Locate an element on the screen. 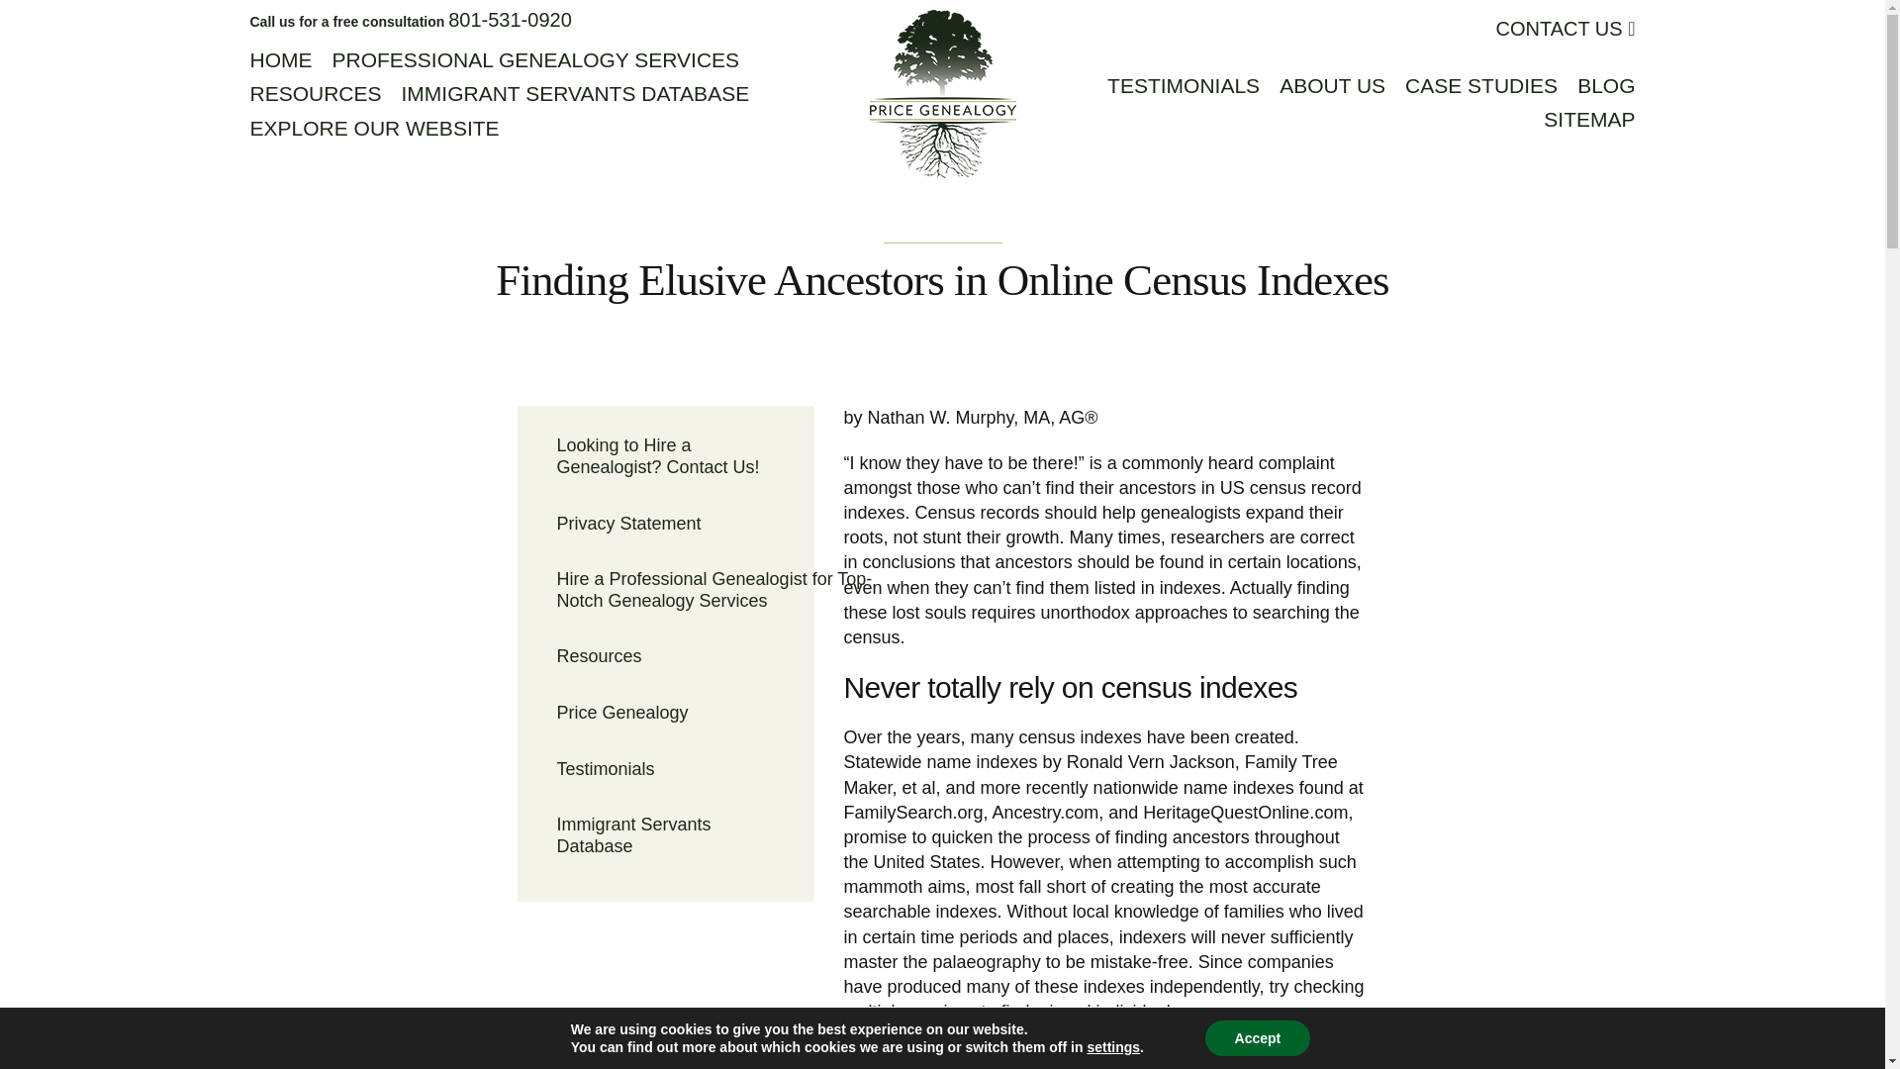 The height and width of the screenshot is (1069, 1900). Privacy Statement is located at coordinates (665, 524).